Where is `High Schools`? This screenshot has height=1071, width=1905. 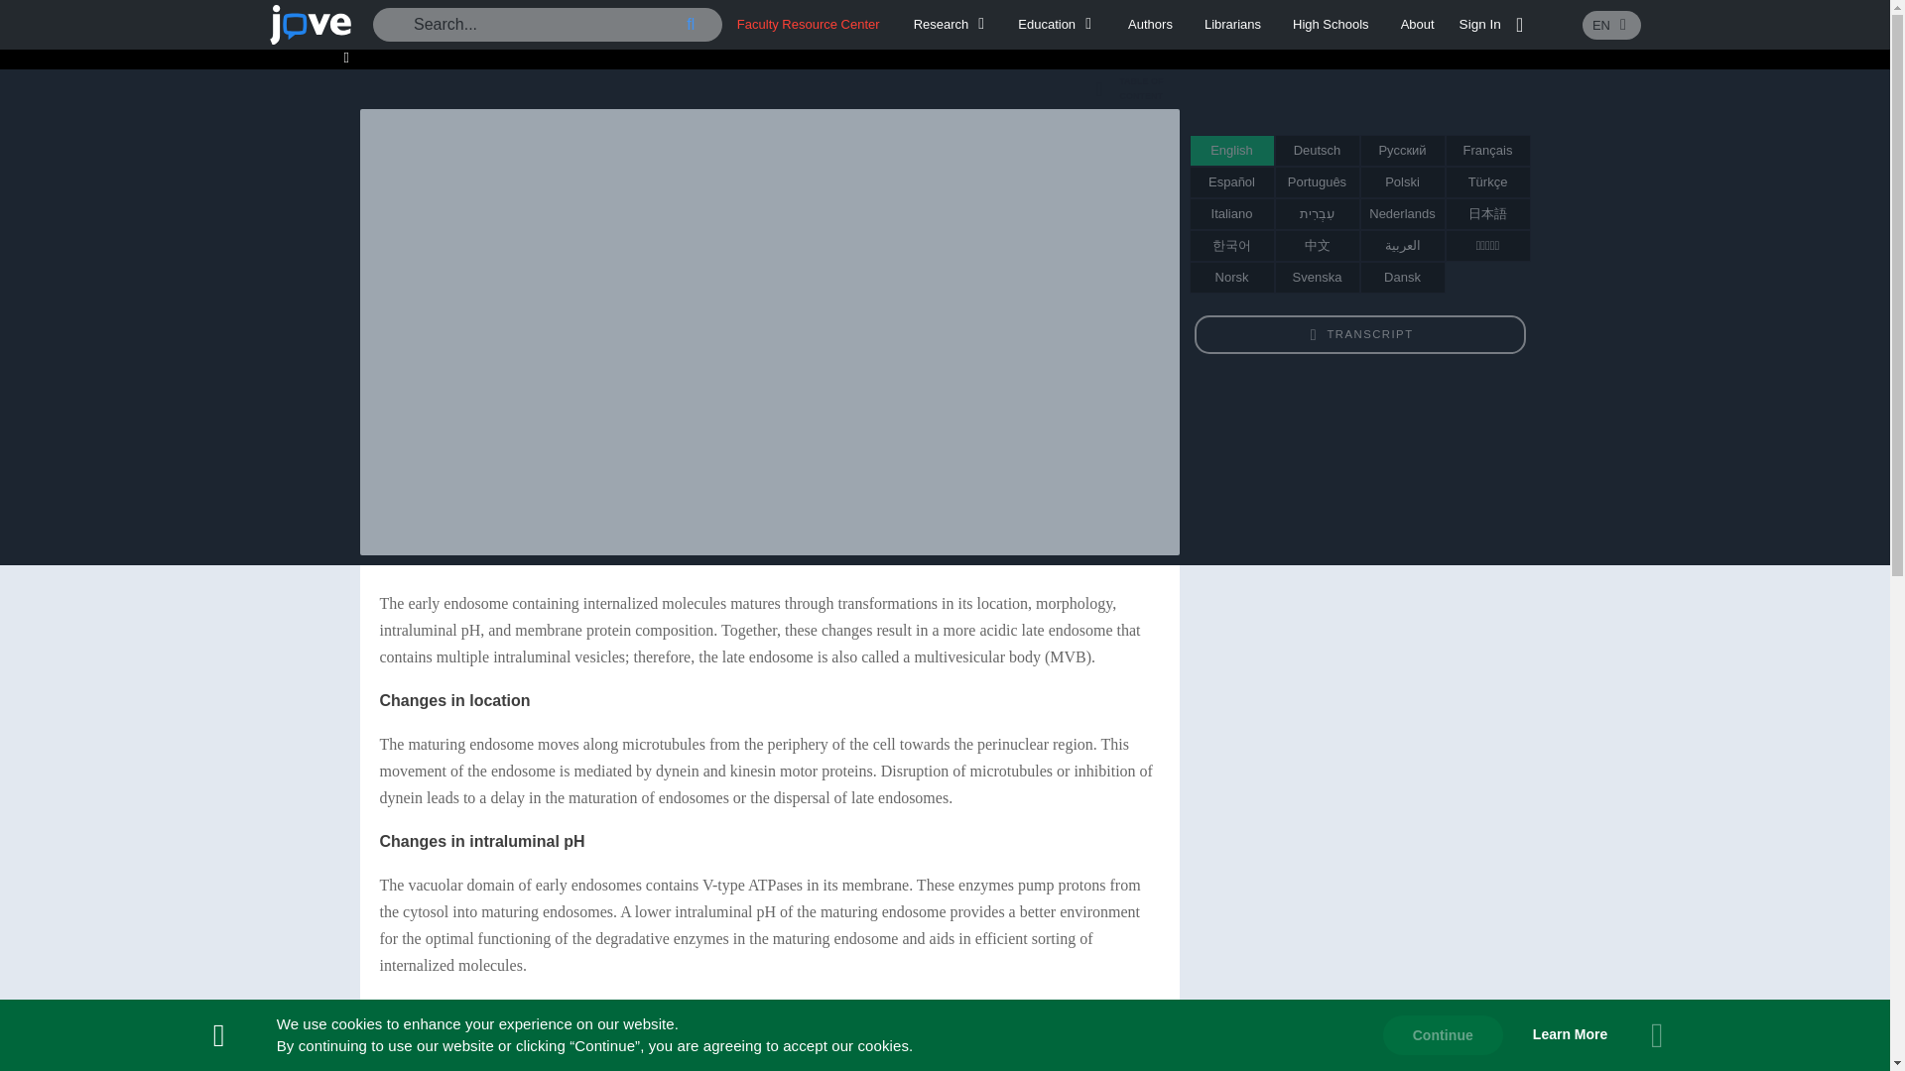 High Schools is located at coordinates (1332, 24).